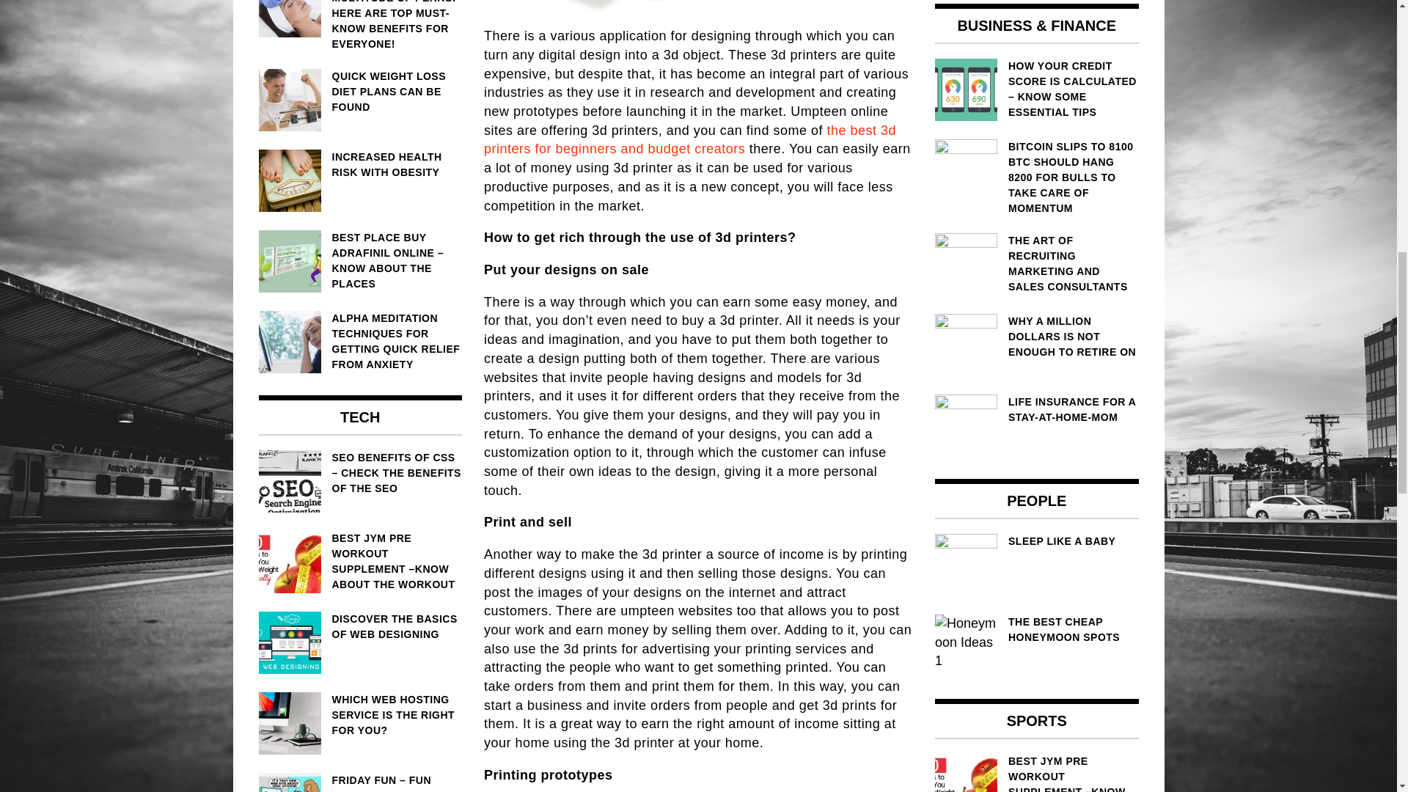 This screenshot has width=1408, height=792. I want to click on QUICK WEIGHT LOSS DIET PLANS CAN BE FOUND, so click(359, 91).